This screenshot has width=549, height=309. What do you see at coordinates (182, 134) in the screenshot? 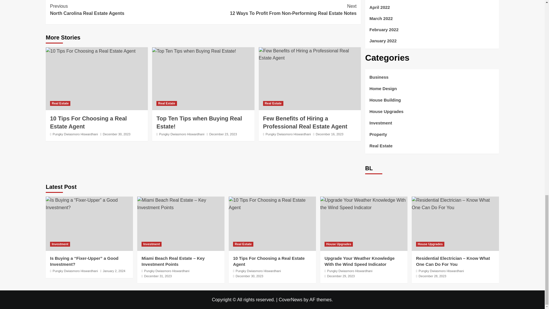
I see `Pungky Dwiasmoro Hiswardhani` at bounding box center [182, 134].